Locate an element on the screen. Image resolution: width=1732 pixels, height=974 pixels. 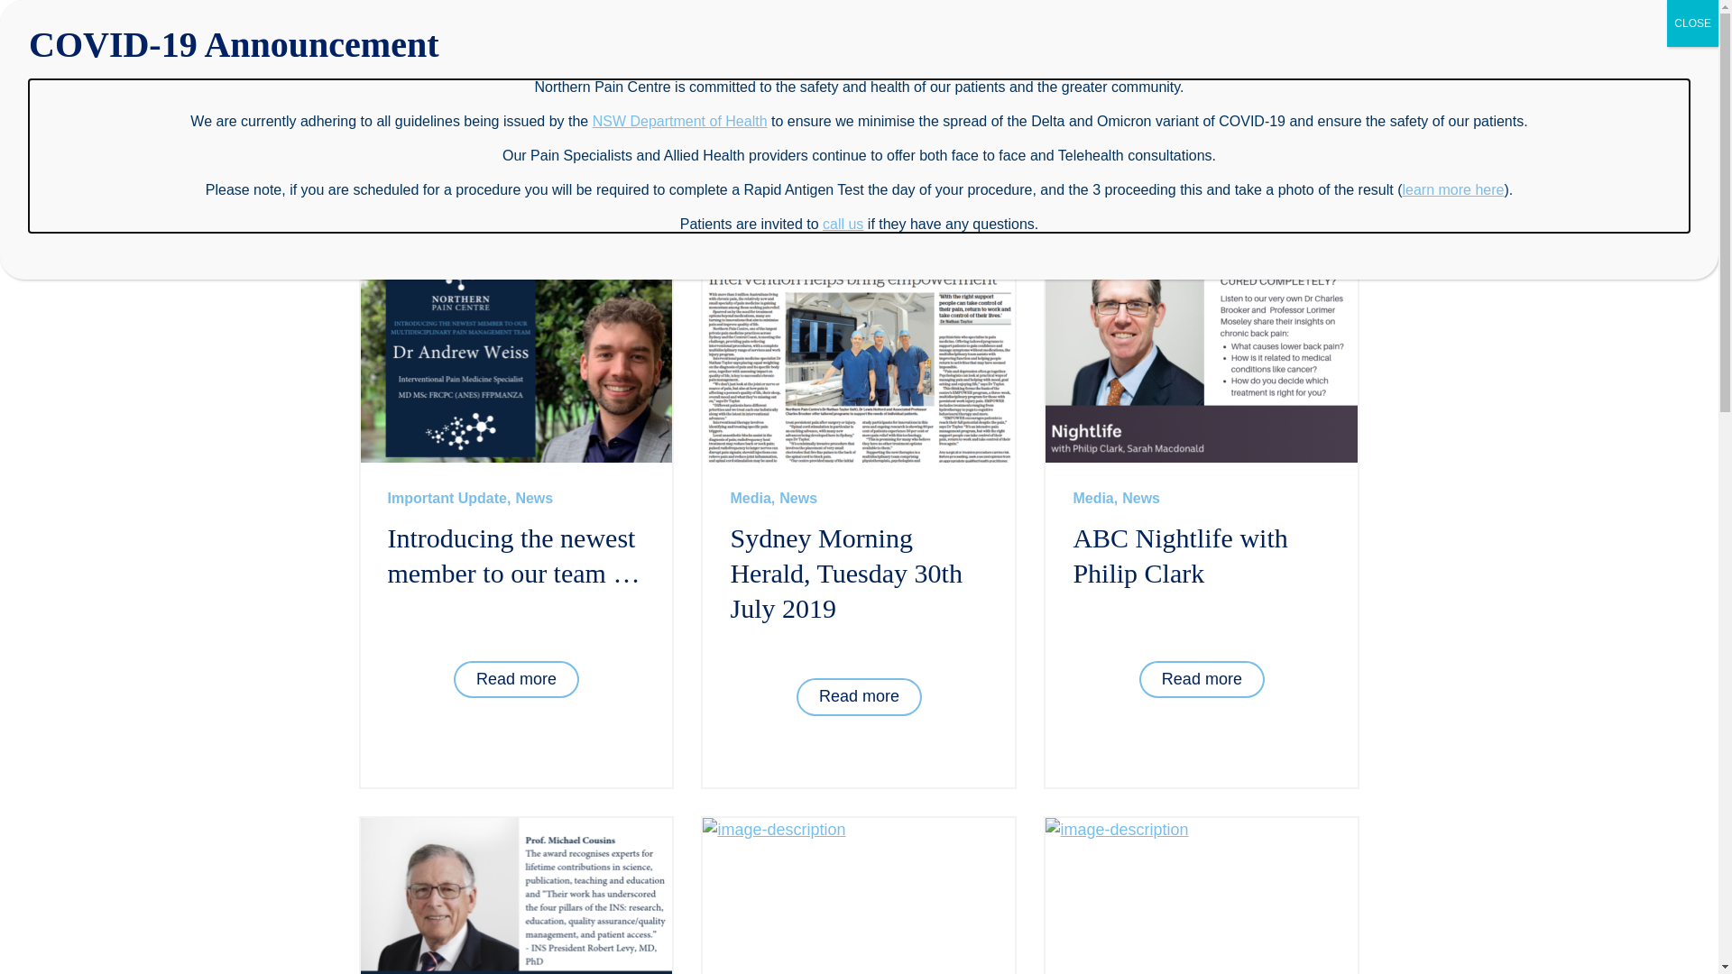
ABC Nightlife with Philip Clark is located at coordinates (1180, 556).